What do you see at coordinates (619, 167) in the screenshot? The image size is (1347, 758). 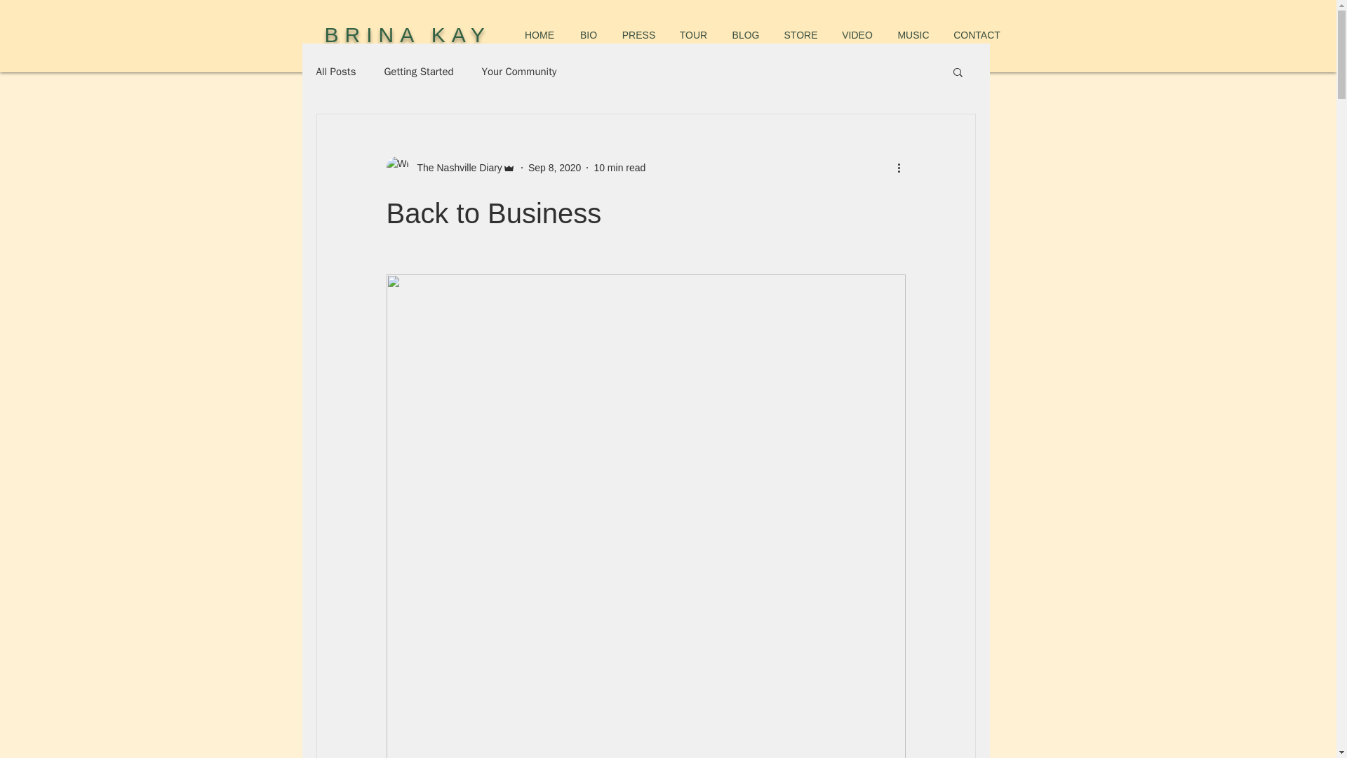 I see `10 min read` at bounding box center [619, 167].